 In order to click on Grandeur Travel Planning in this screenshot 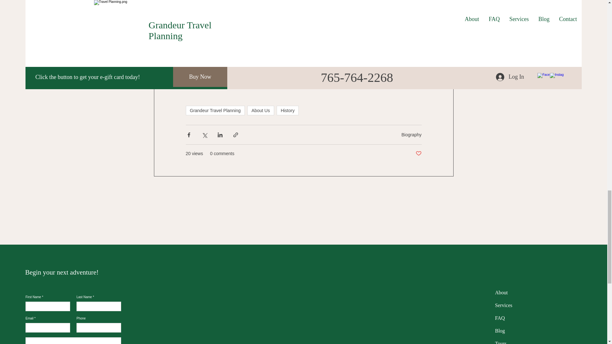, I will do `click(215, 110)`.